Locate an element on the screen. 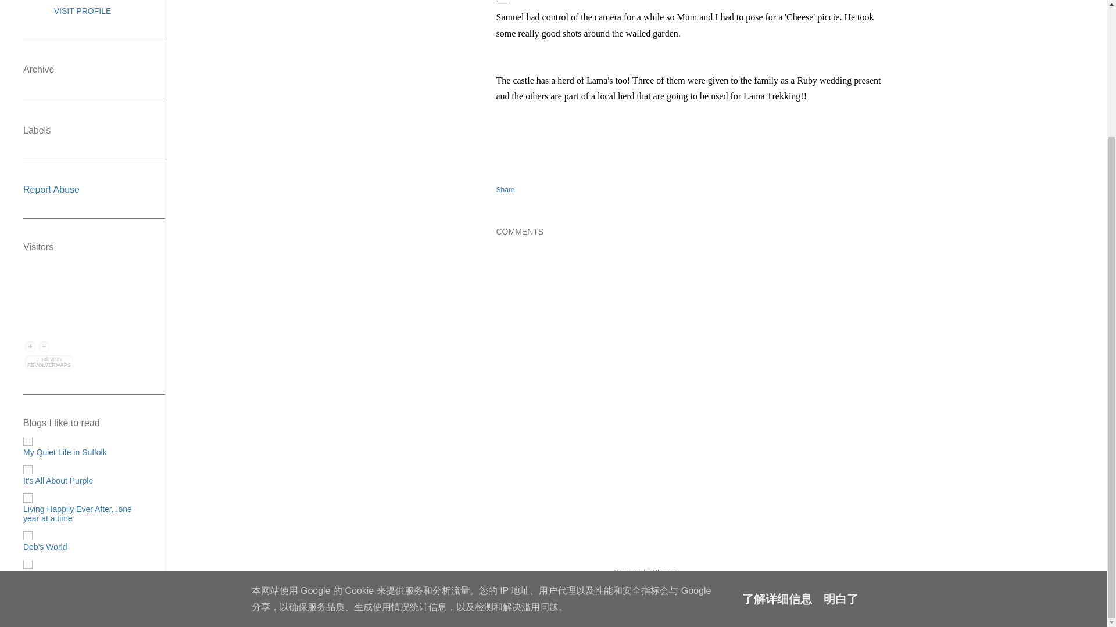 This screenshot has height=627, width=1116. VISIT PROFILE is located at coordinates (83, 10).